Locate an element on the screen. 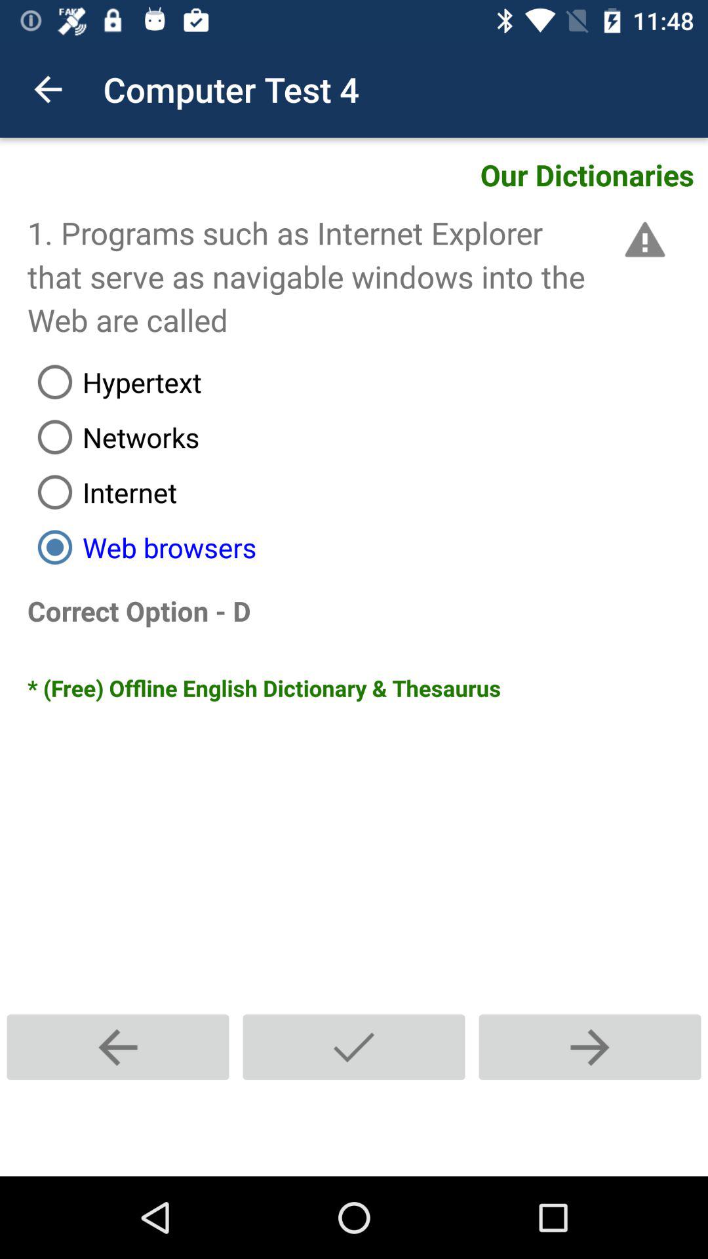 This screenshot has width=708, height=1259. go back is located at coordinates (118, 1047).